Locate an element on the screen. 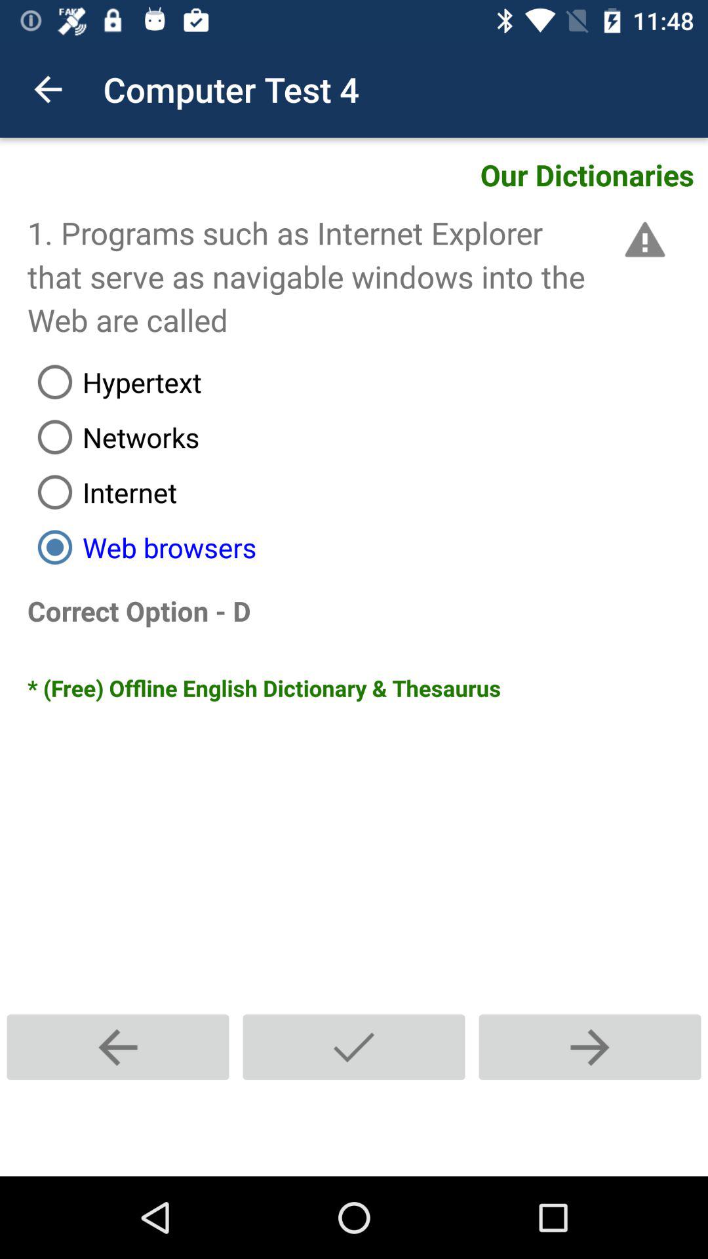 This screenshot has width=708, height=1259. go back is located at coordinates (118, 1047).